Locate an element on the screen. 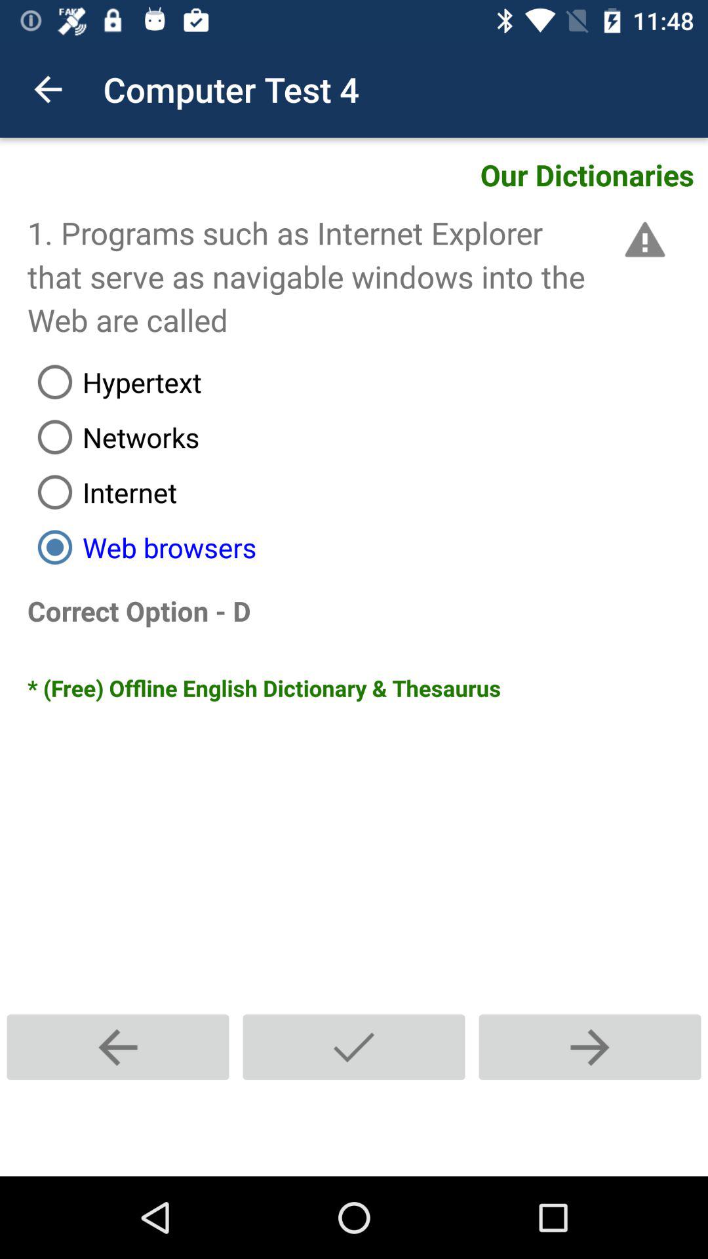 This screenshot has width=708, height=1259. go back is located at coordinates (118, 1047).